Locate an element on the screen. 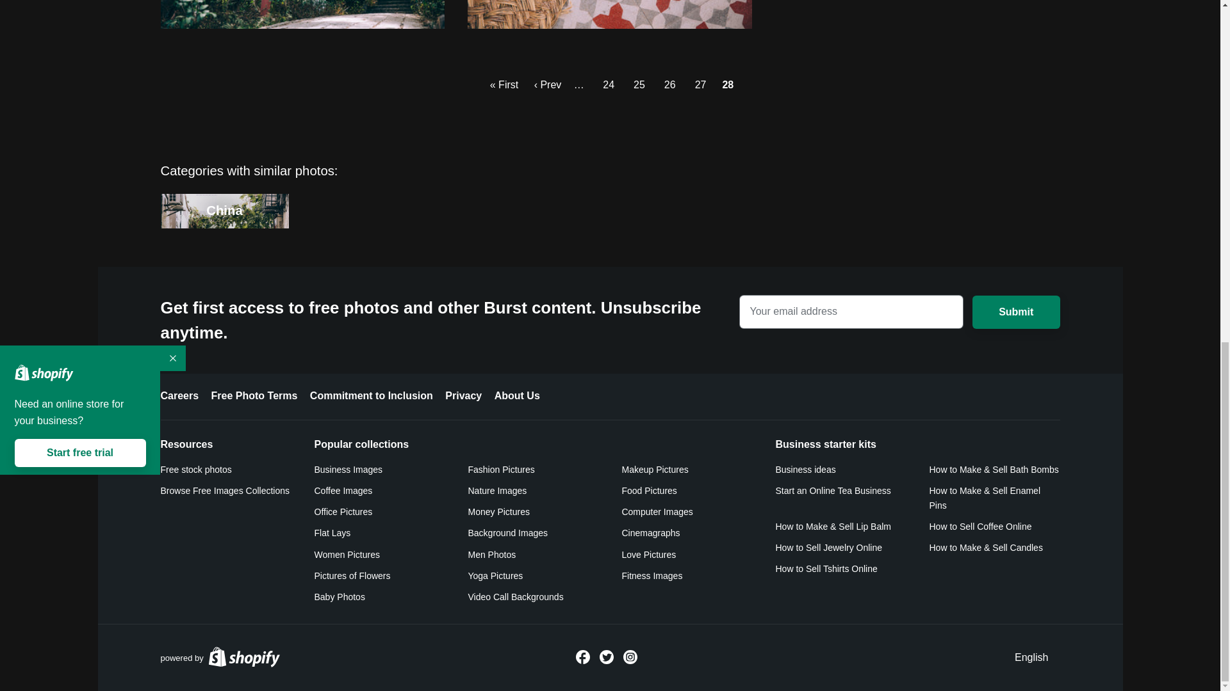 The width and height of the screenshot is (1230, 691). China is located at coordinates (609, 218).